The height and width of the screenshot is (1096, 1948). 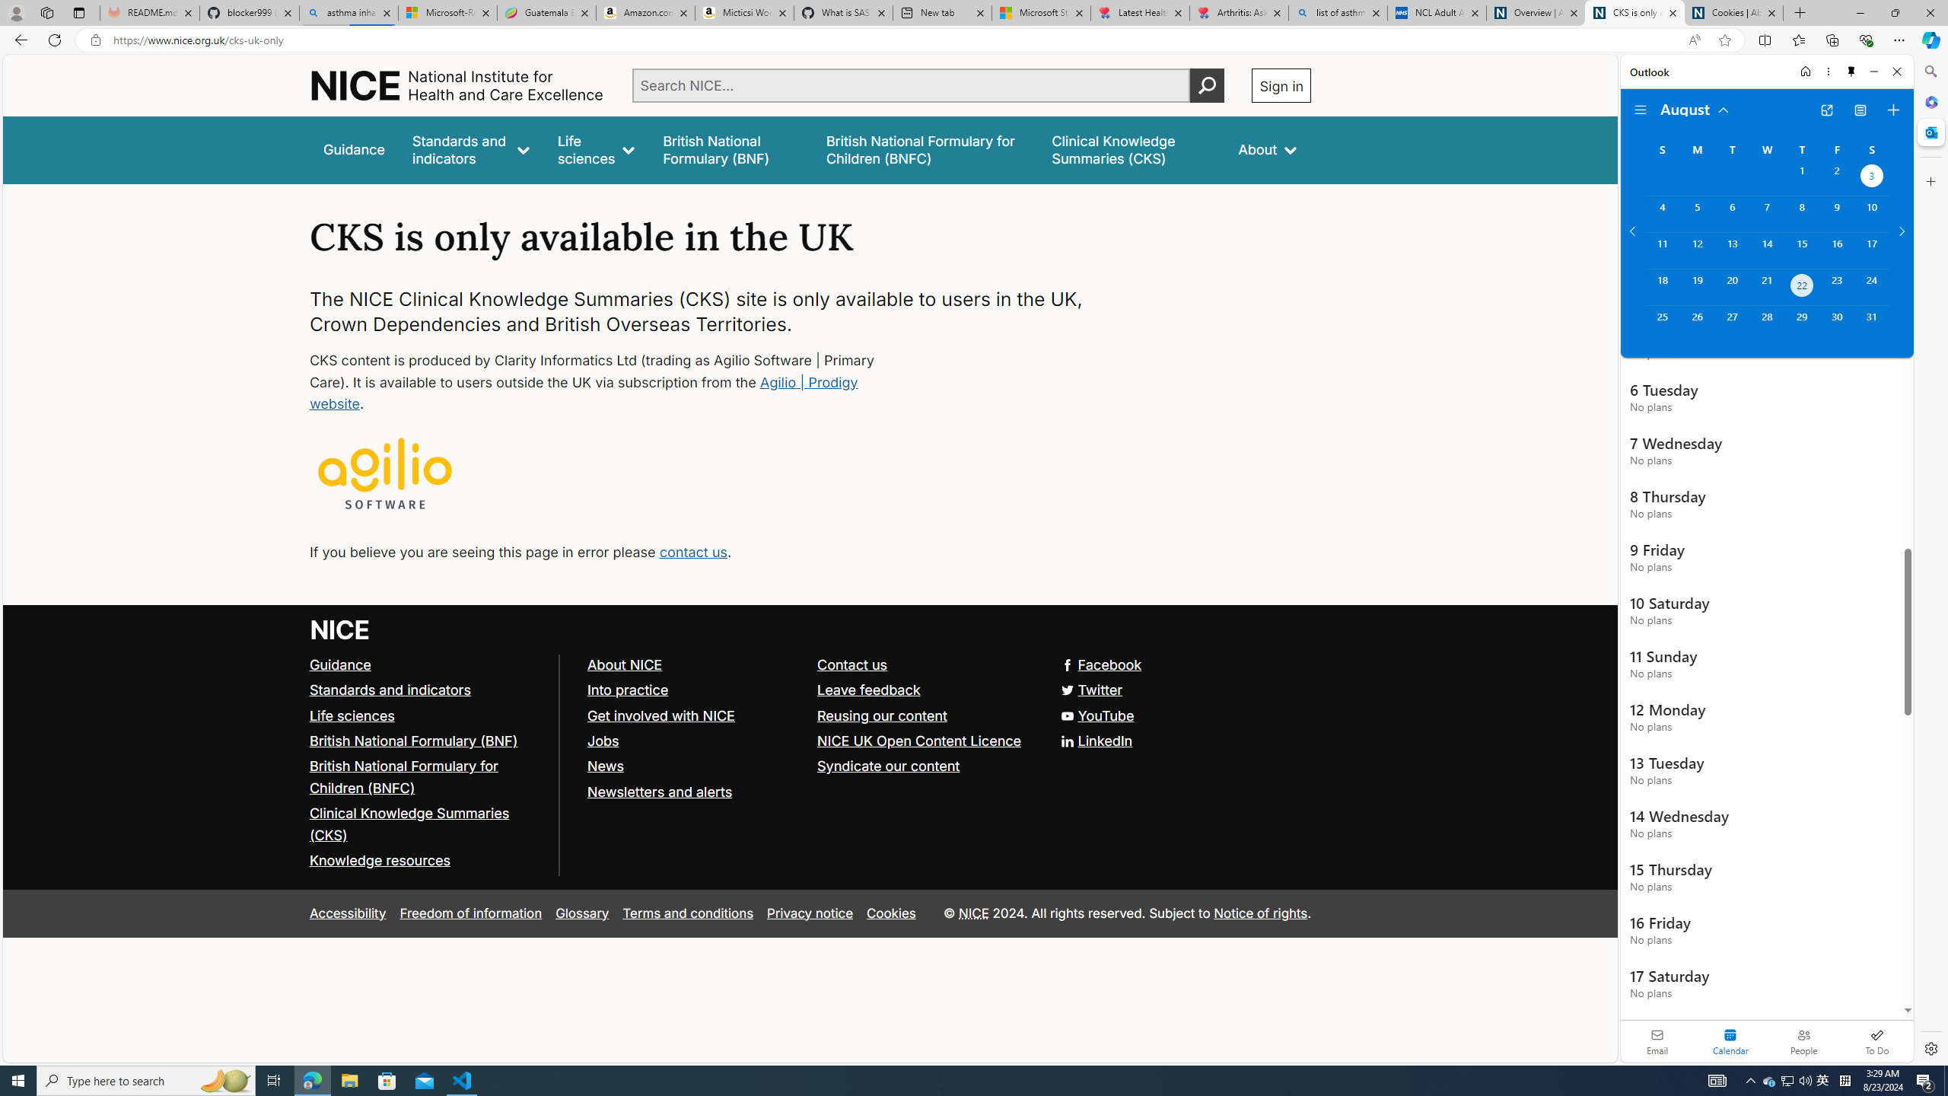 What do you see at coordinates (1696, 214) in the screenshot?
I see `Monday, August 5, 2024. ` at bounding box center [1696, 214].